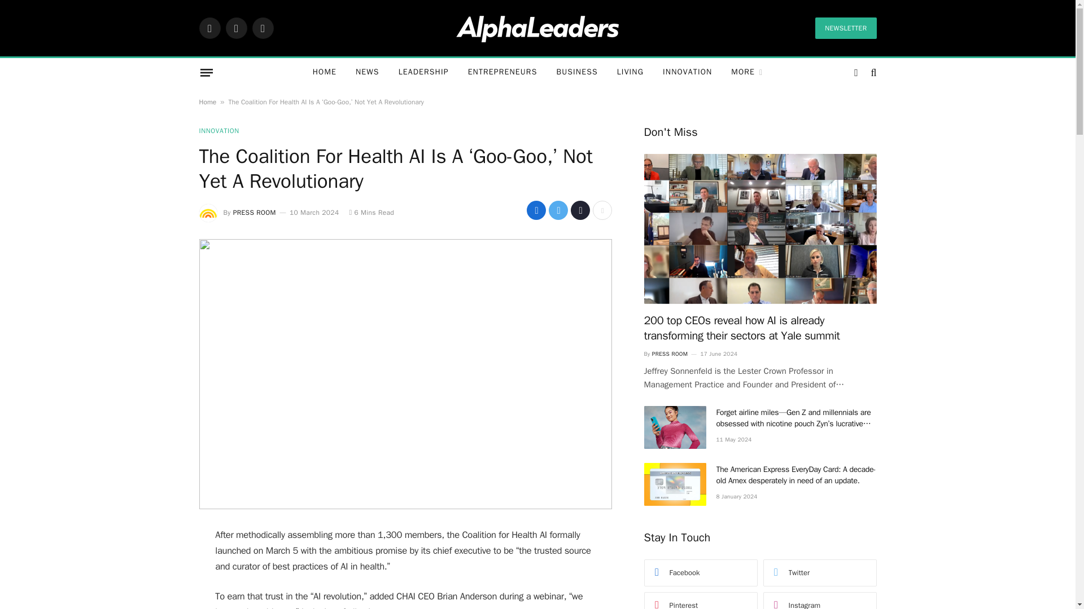 The image size is (1084, 609). What do you see at coordinates (262, 28) in the screenshot?
I see `Instagram` at bounding box center [262, 28].